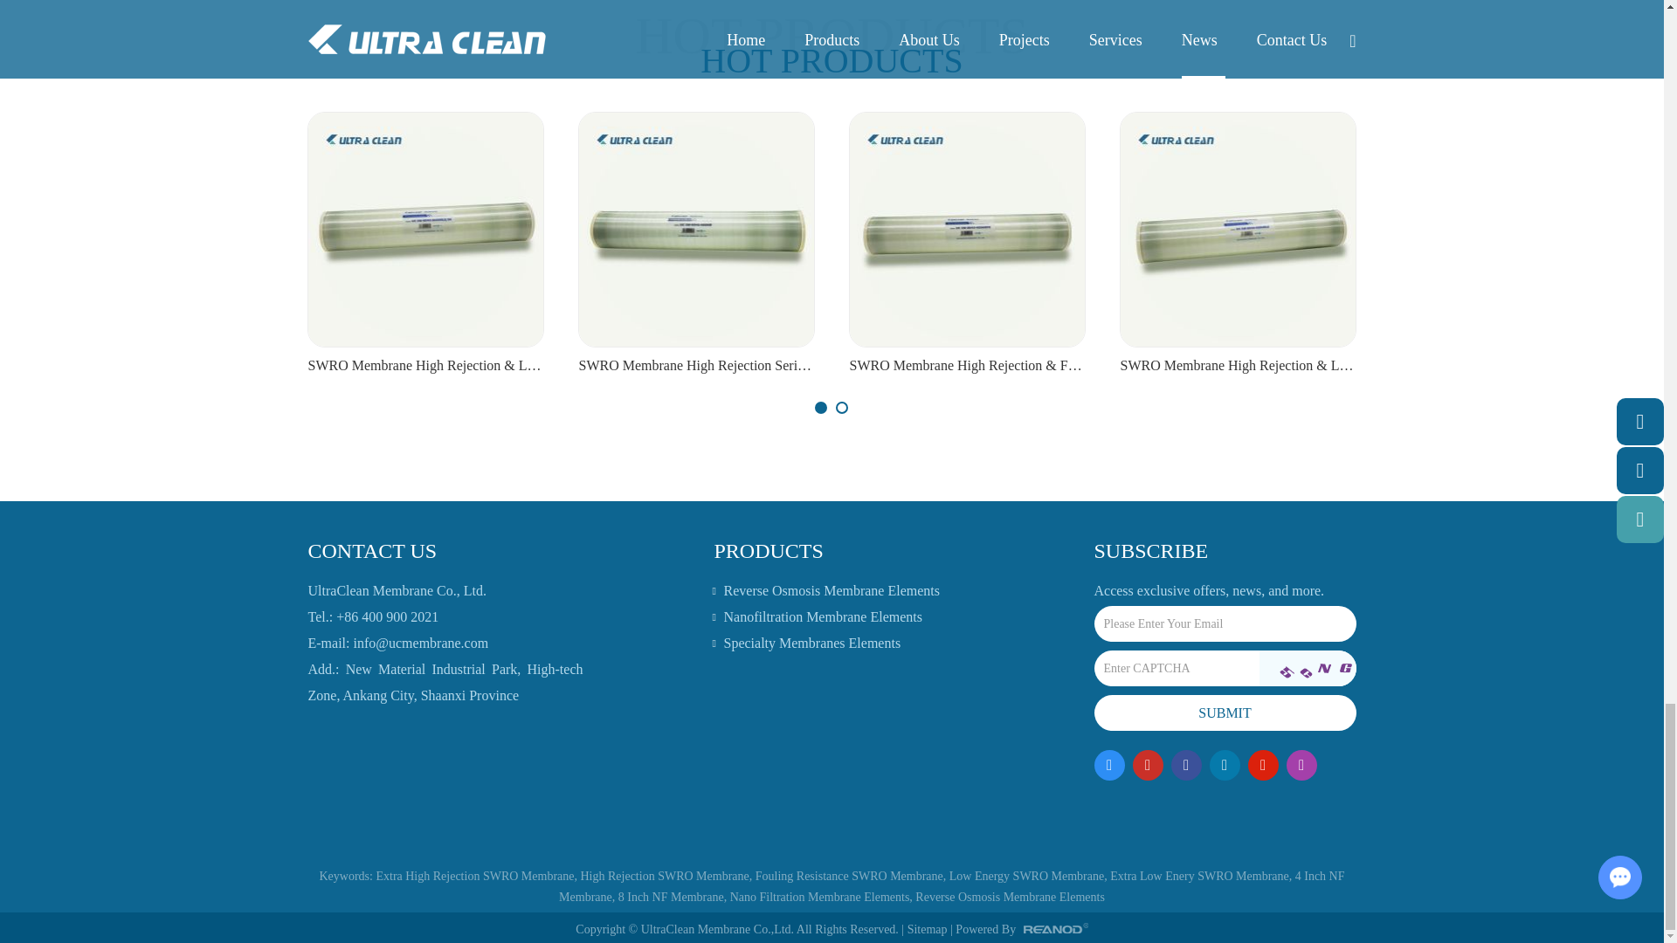 The image size is (1677, 943). Describe the element at coordinates (695, 229) in the screenshot. I see `SWRO Membrane High Rejection Series SW-8040-400HR` at that location.